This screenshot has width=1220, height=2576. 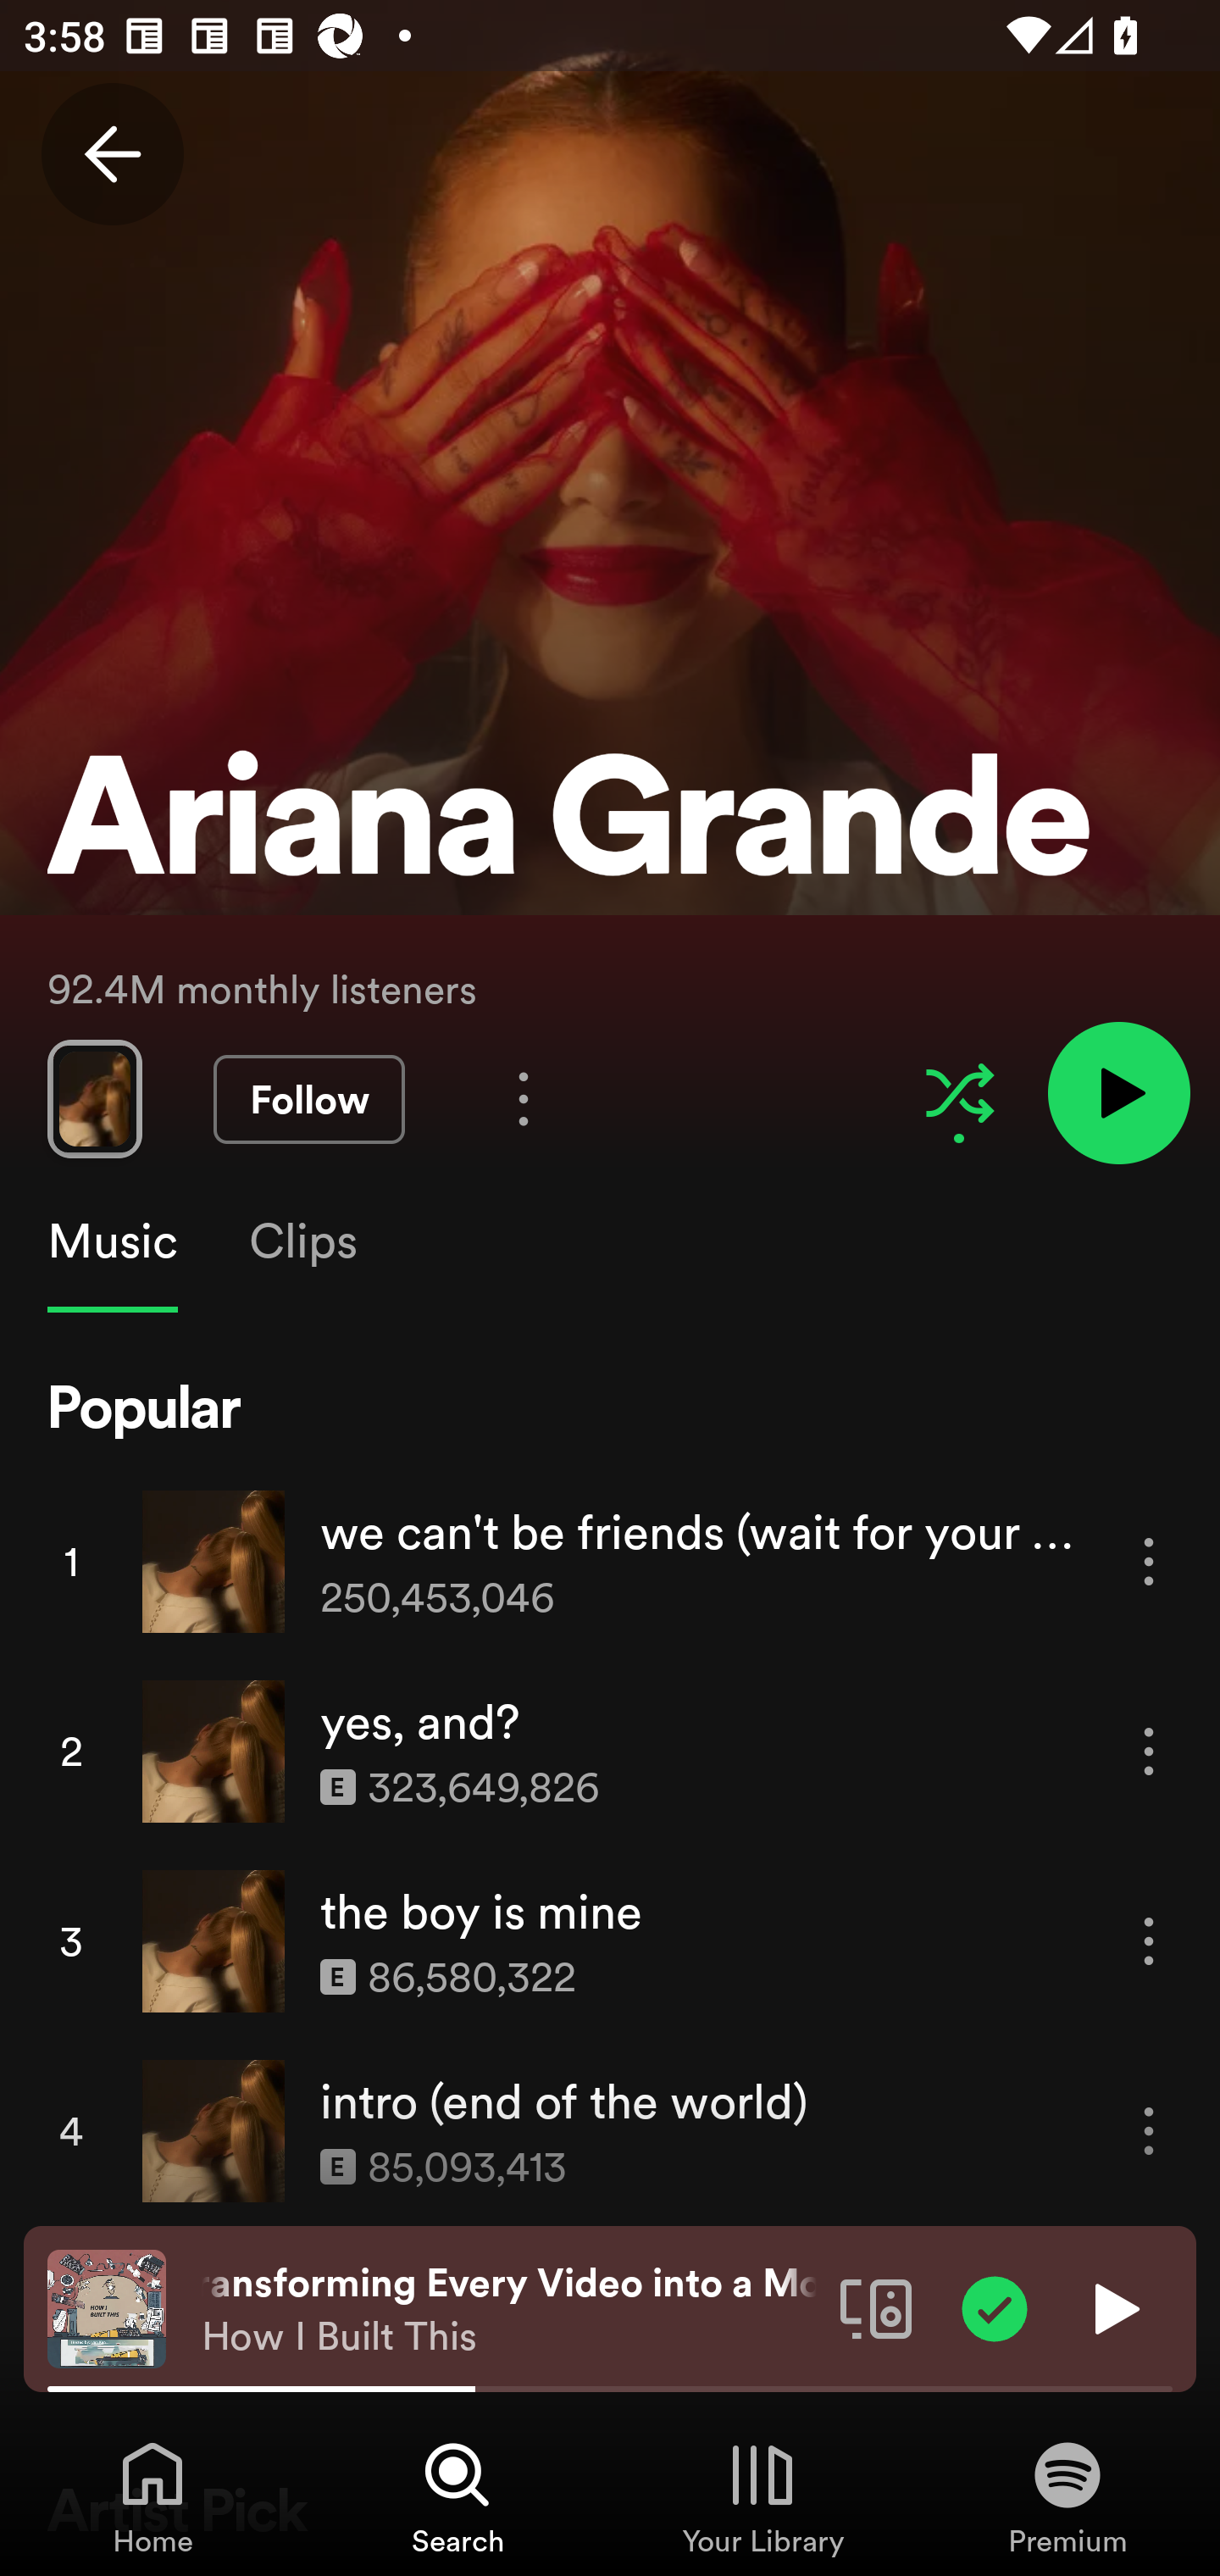 What do you see at coordinates (308, 1100) in the screenshot?
I see `Follow` at bounding box center [308, 1100].